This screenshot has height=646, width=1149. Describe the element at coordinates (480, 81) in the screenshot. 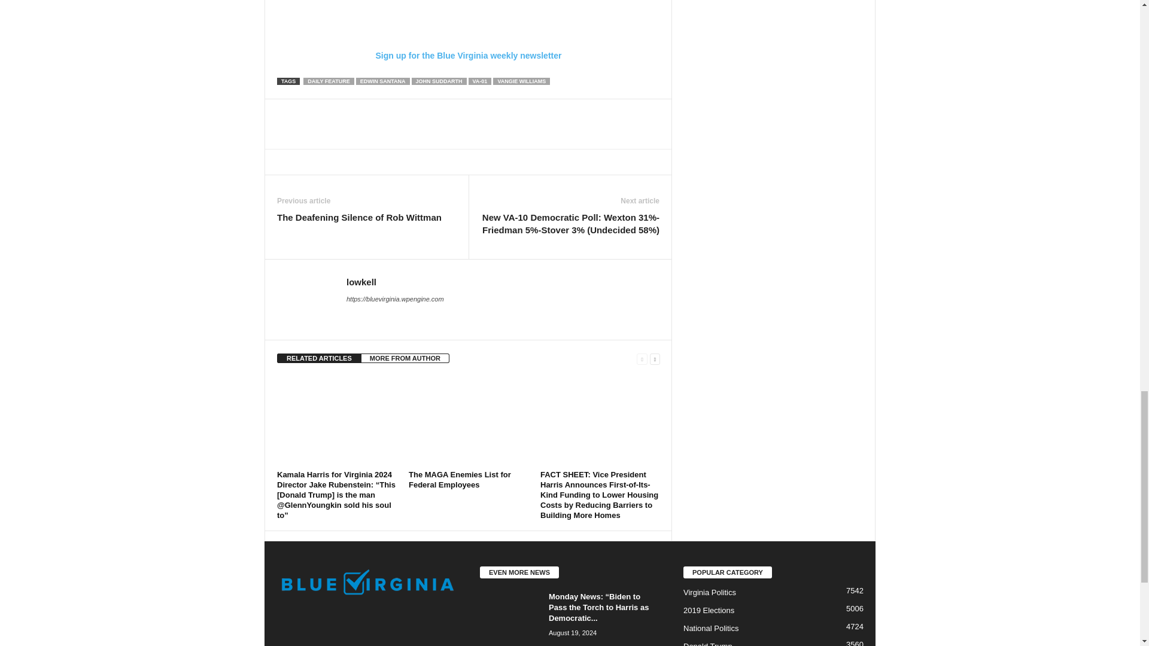

I see `VA-01` at that location.